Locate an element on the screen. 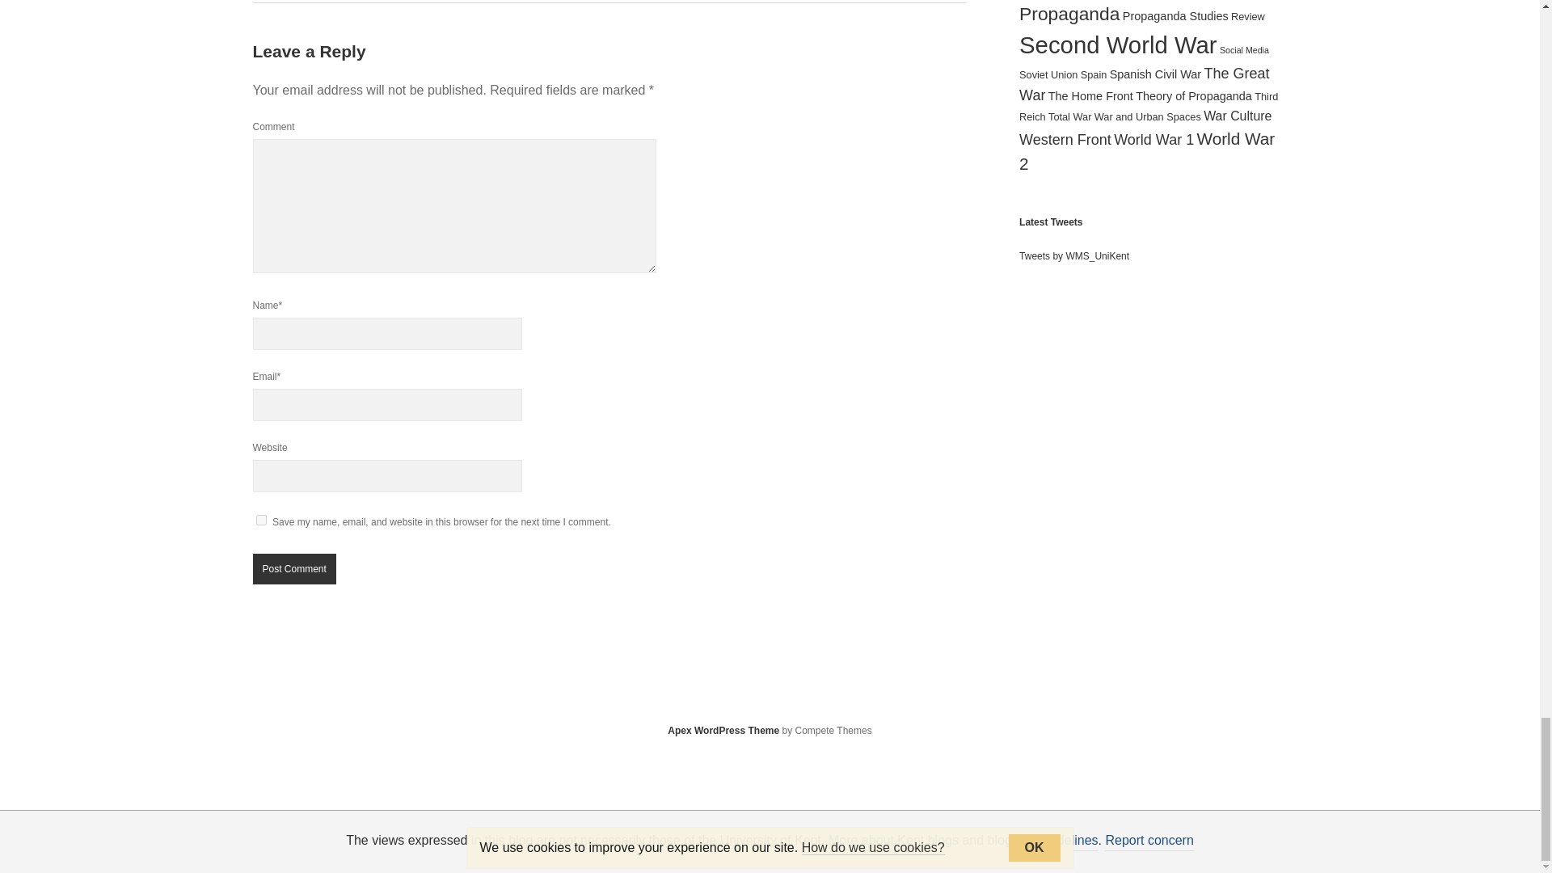 The width and height of the screenshot is (1552, 873). Post Comment is located at coordinates (293, 568).